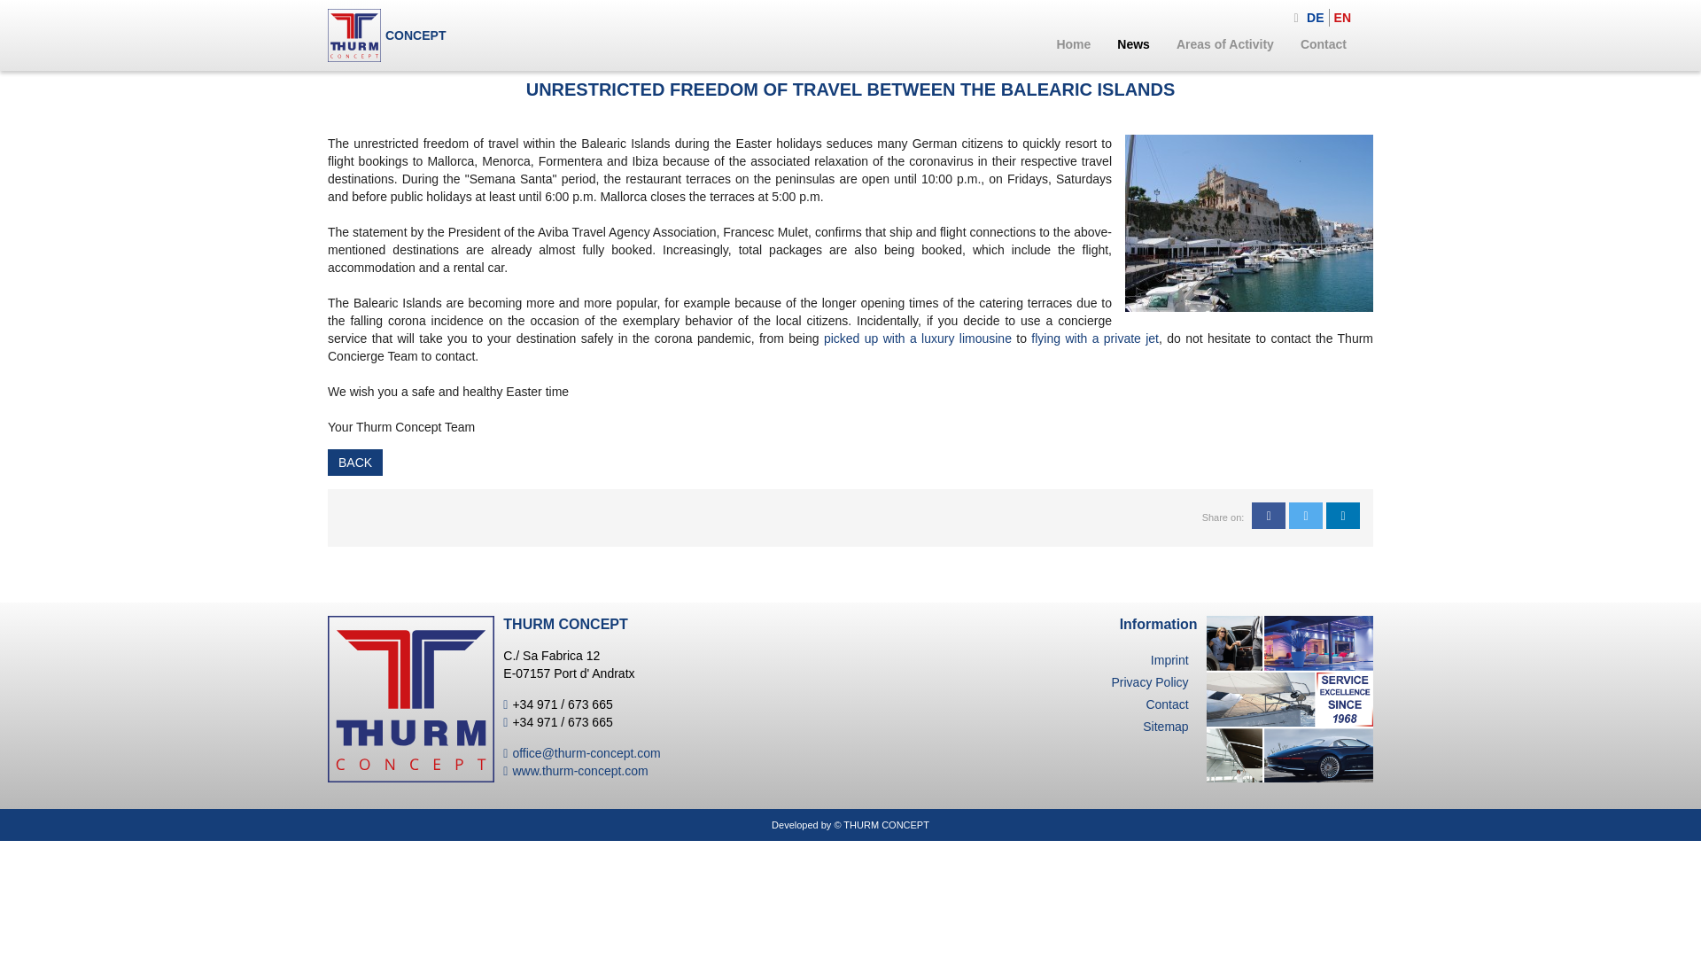 The width and height of the screenshot is (1701, 957). I want to click on Privacy Policy, so click(1148, 682).